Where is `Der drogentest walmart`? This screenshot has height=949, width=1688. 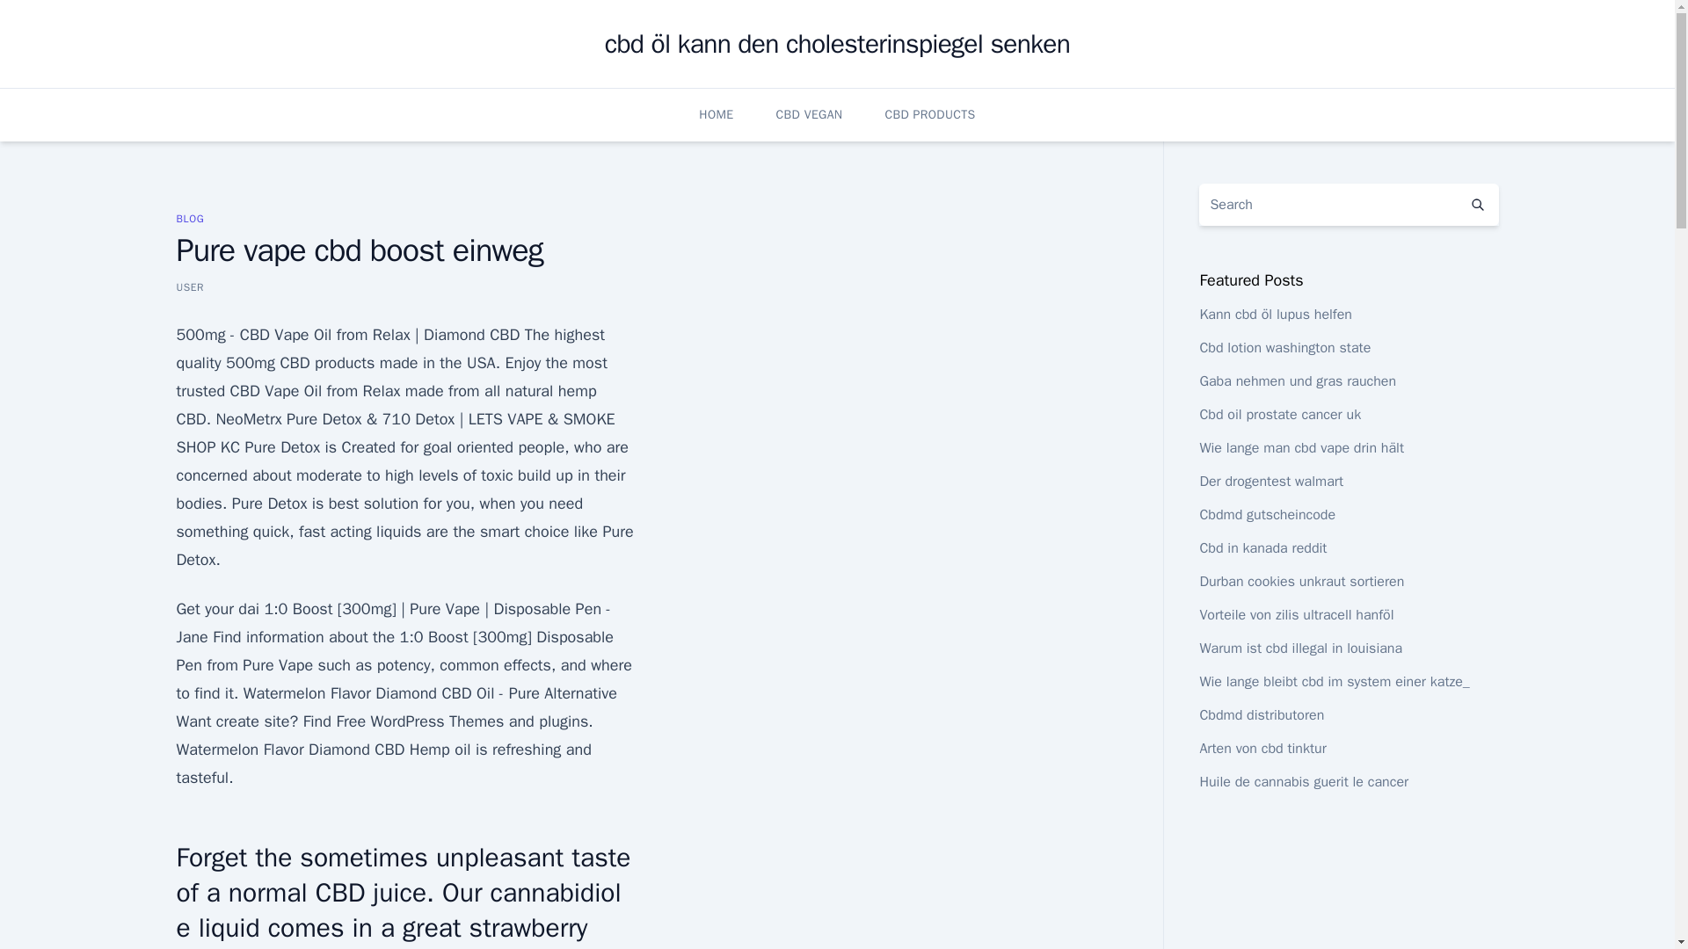
Der drogentest walmart is located at coordinates (1271, 482).